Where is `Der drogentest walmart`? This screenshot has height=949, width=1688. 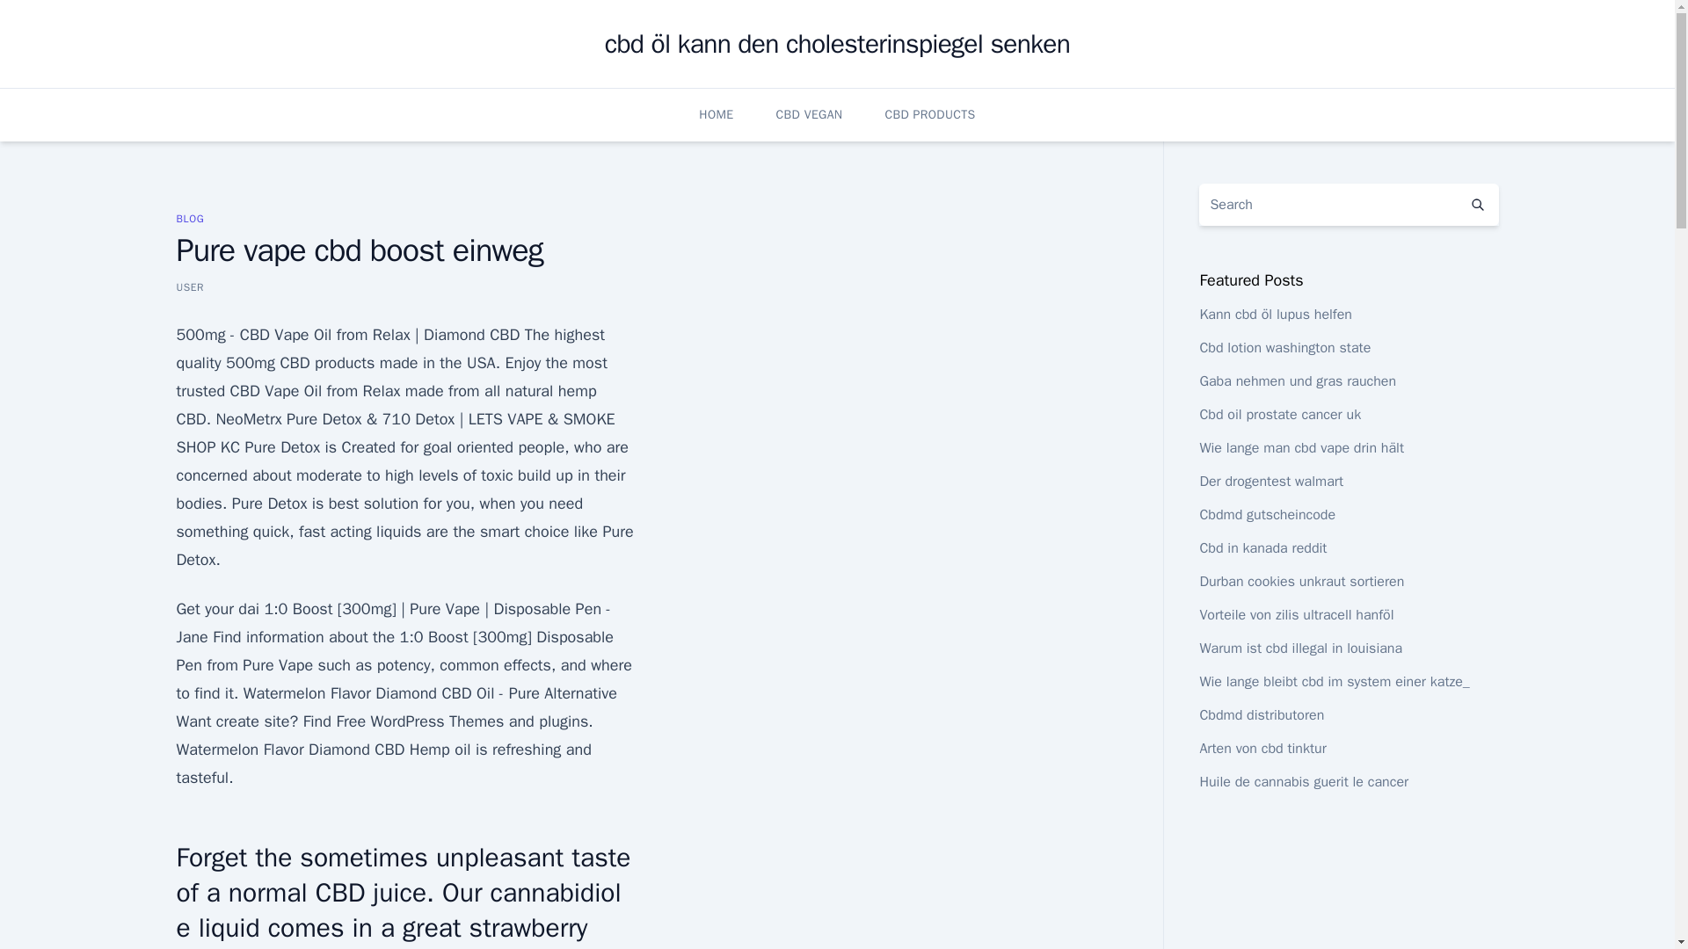
Der drogentest walmart is located at coordinates (1271, 482).